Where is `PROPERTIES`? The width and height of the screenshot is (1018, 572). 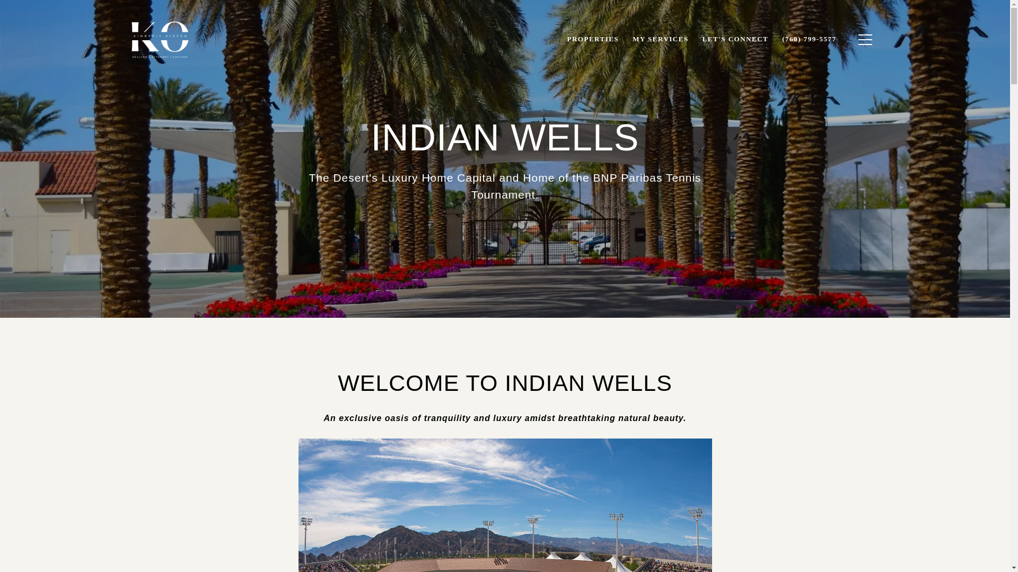 PROPERTIES is located at coordinates (593, 39).